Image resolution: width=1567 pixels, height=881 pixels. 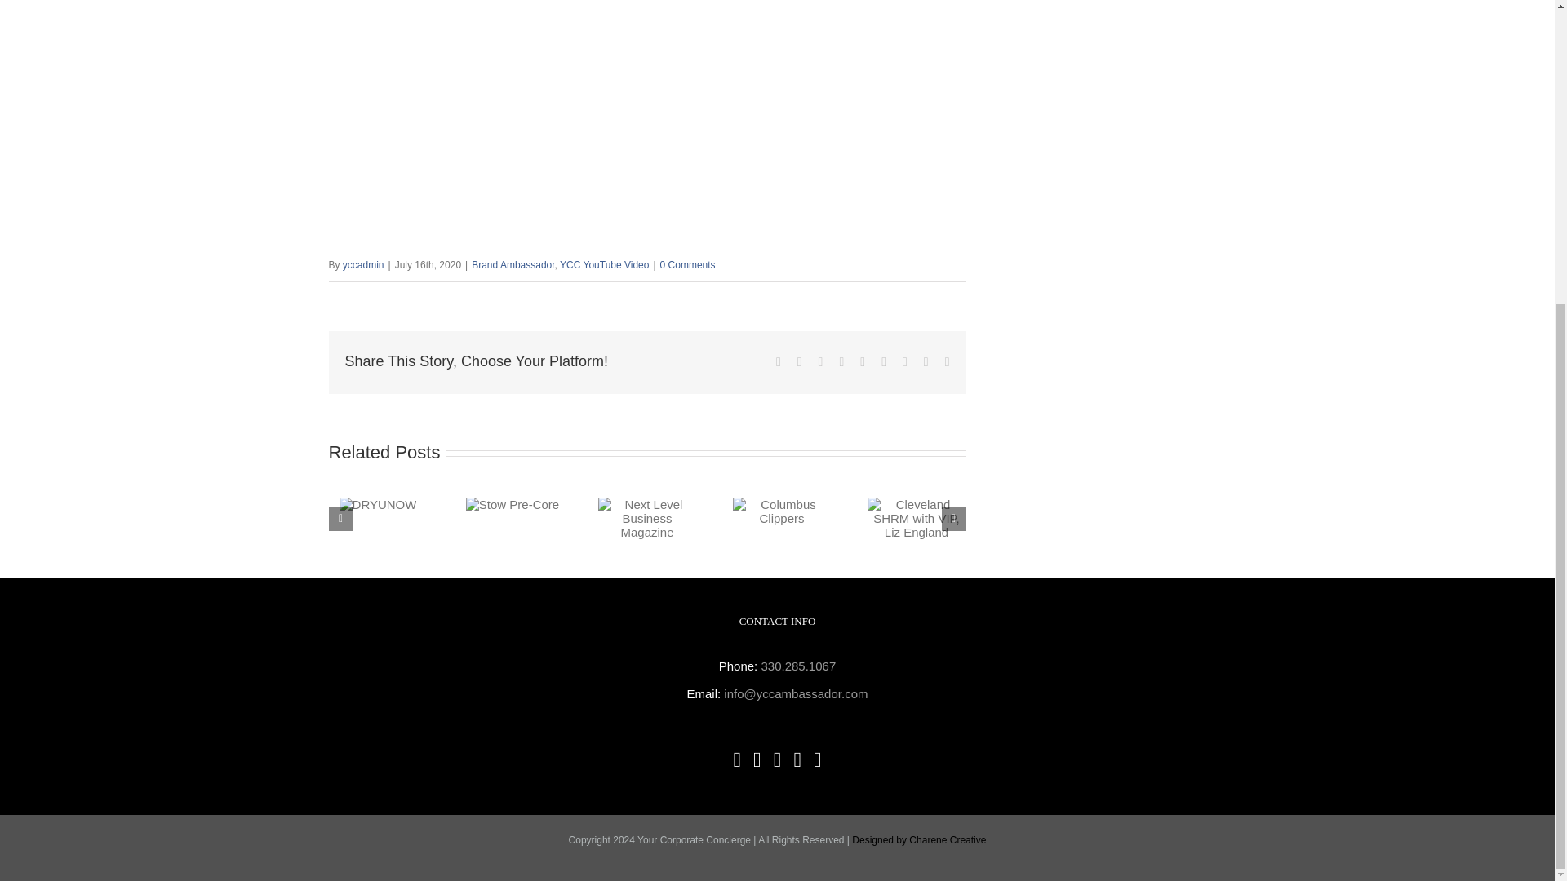 I want to click on Posts by yccadmin, so click(x=363, y=264).